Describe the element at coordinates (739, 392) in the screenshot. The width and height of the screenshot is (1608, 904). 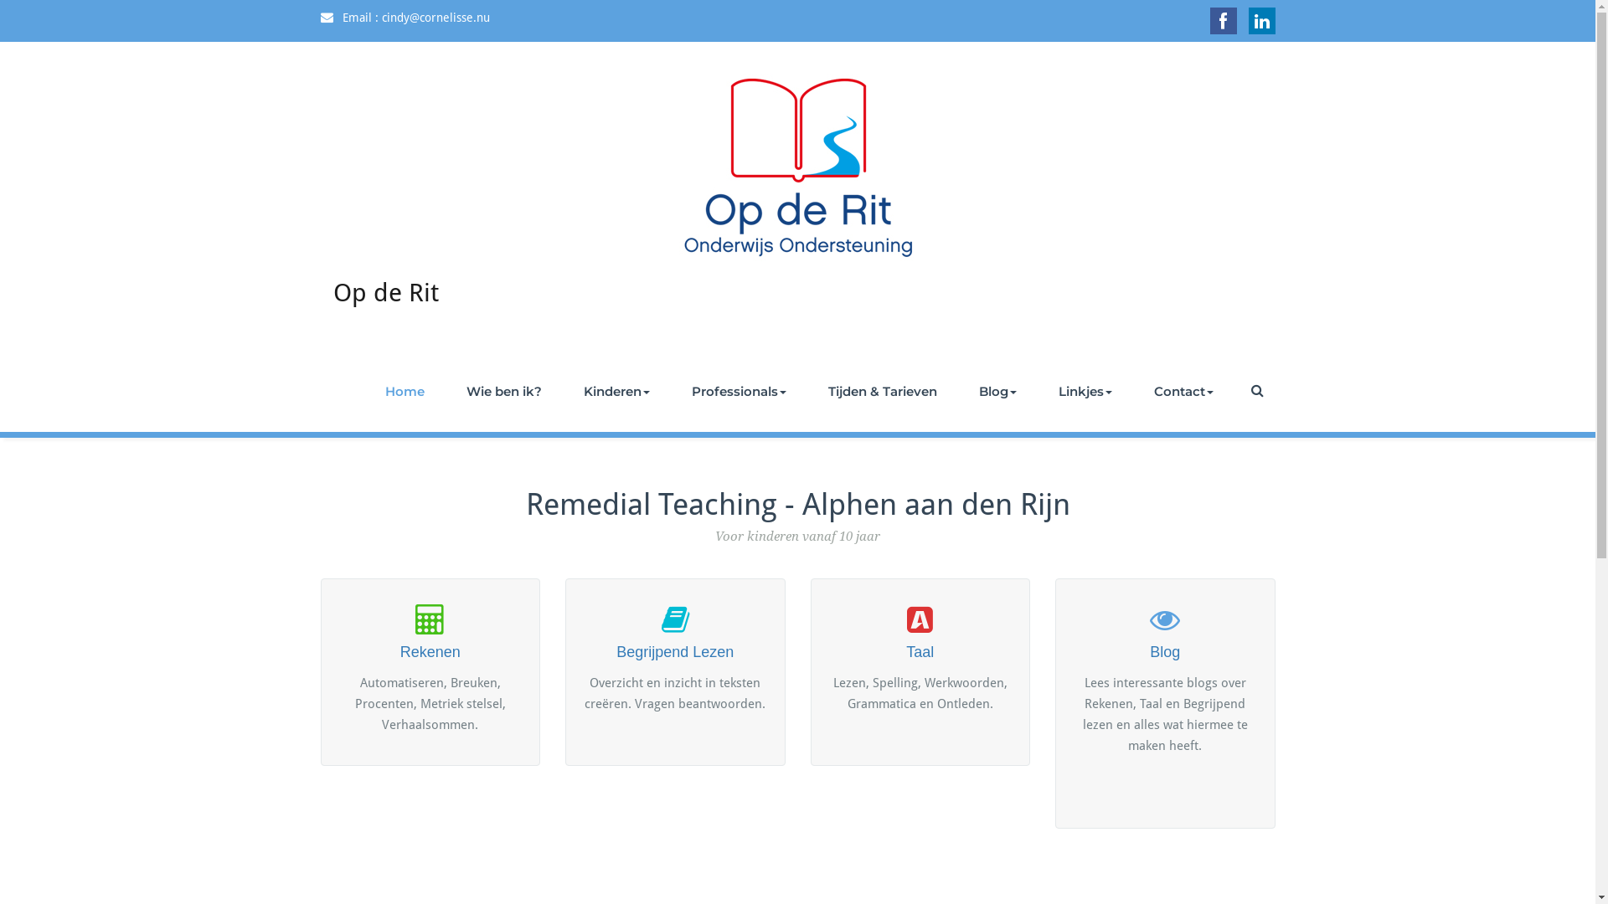
I see `Professionals` at that location.